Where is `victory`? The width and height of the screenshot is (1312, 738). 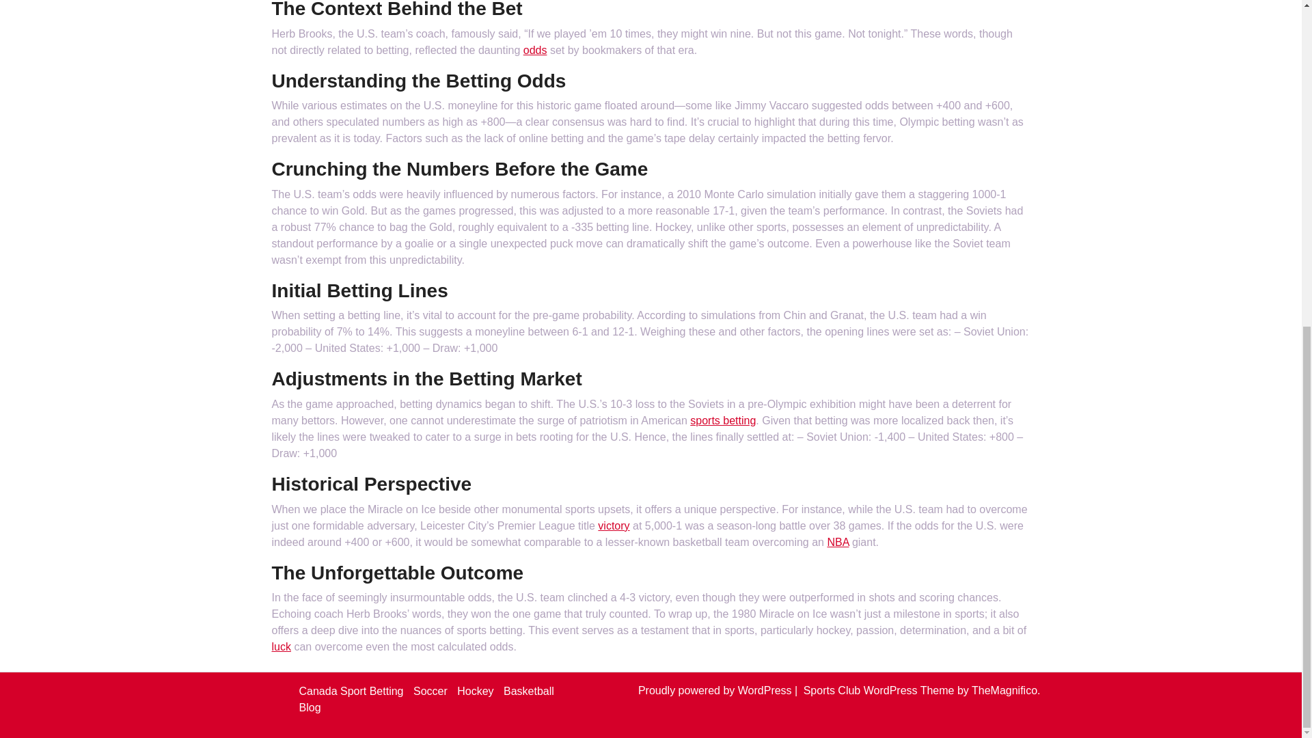
victory is located at coordinates (614, 525).